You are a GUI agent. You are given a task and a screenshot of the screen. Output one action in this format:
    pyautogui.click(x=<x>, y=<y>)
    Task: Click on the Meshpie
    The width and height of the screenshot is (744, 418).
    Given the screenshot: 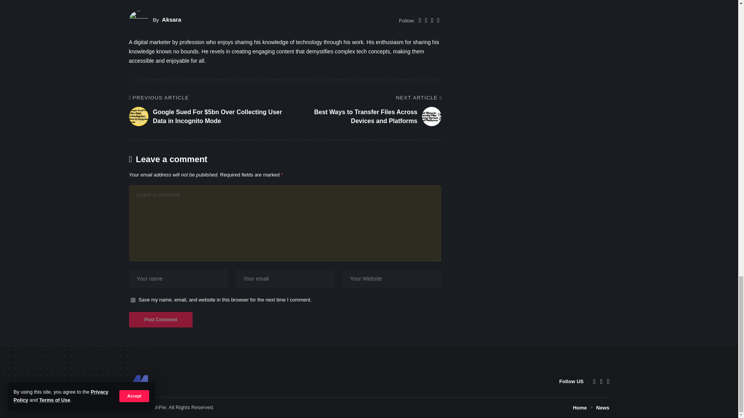 What is the action you would take?
    pyautogui.click(x=138, y=382)
    